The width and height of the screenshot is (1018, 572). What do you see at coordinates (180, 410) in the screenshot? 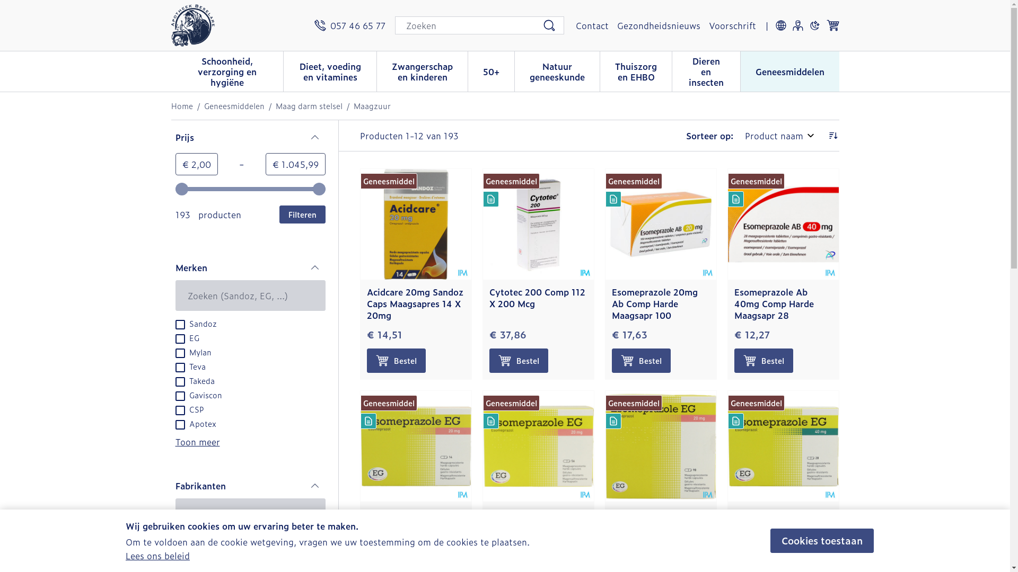
I see `on` at bounding box center [180, 410].